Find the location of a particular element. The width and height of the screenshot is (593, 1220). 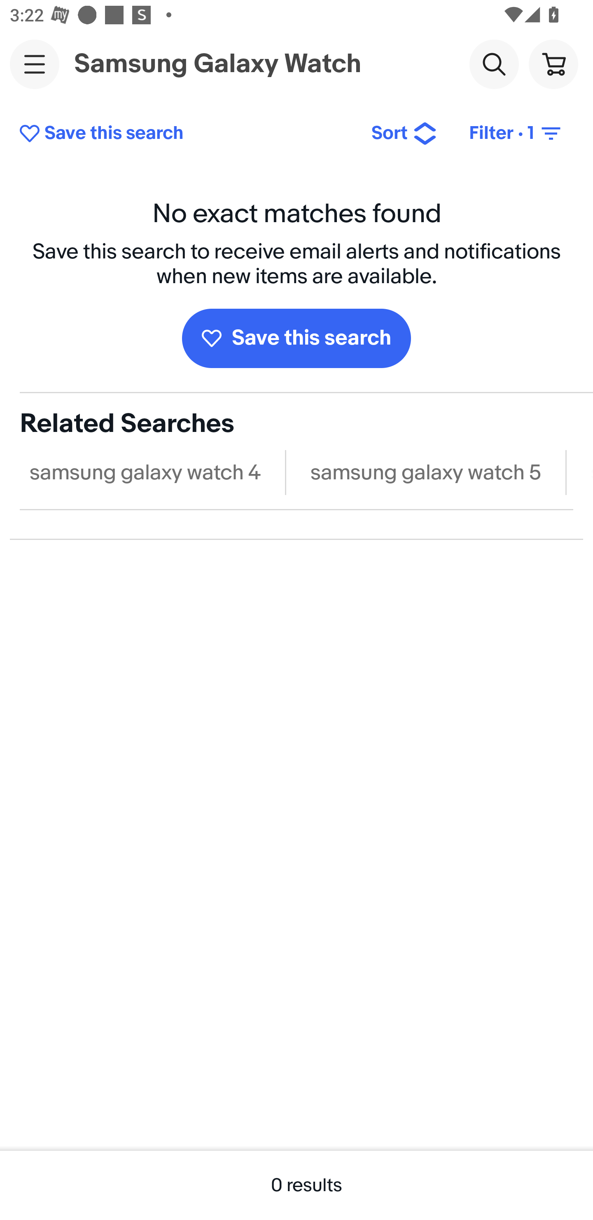

Sort is located at coordinates (404, 134).